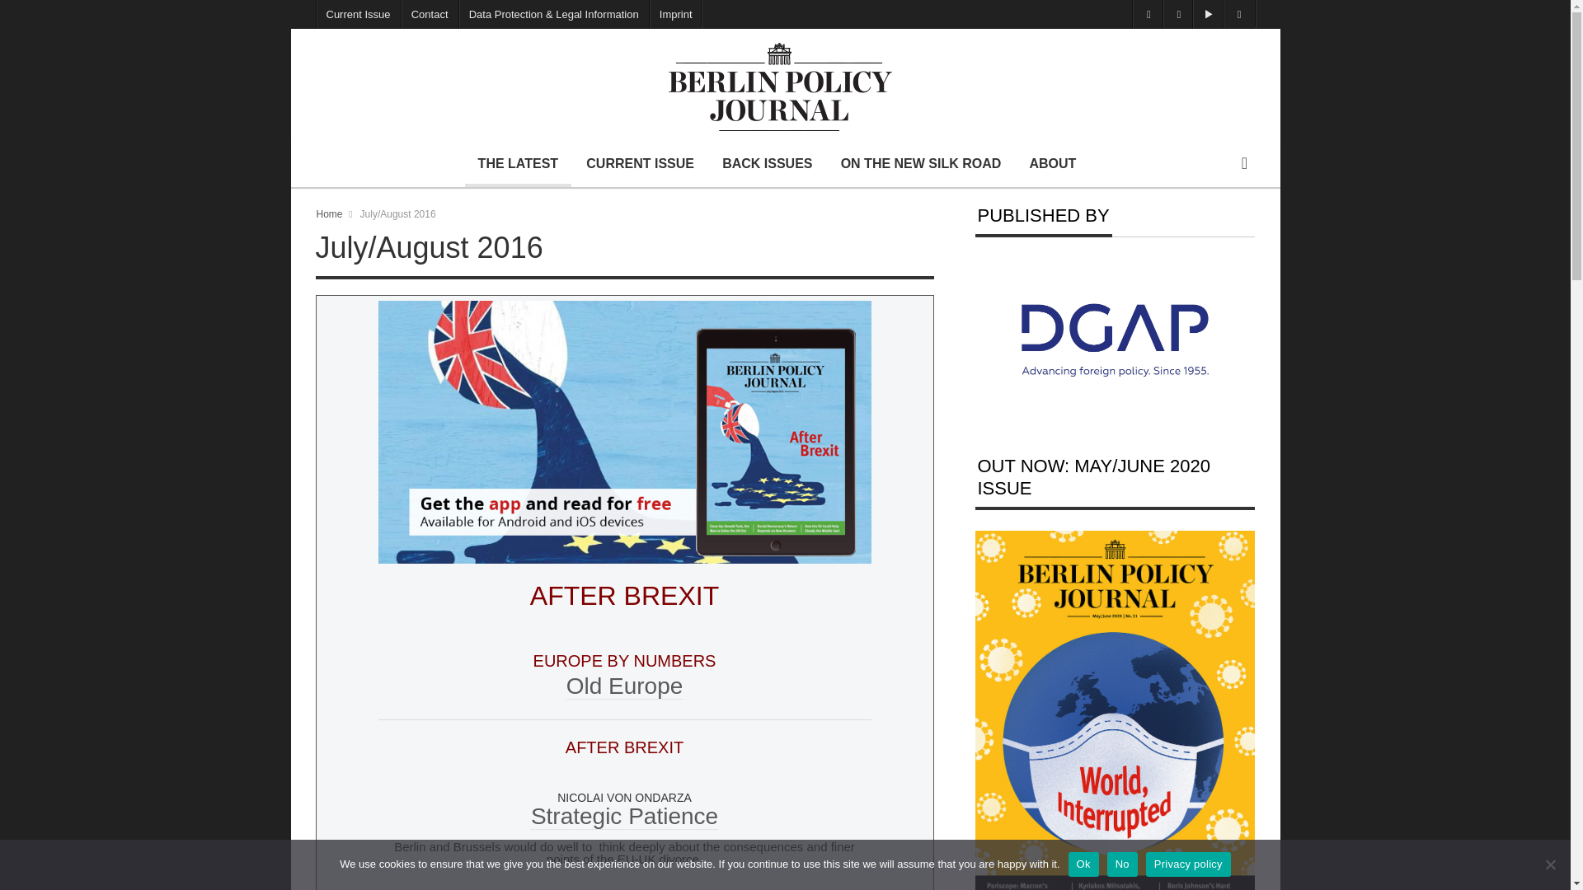 This screenshot has height=890, width=1583. What do you see at coordinates (518, 163) in the screenshot?
I see `THE LATEST` at bounding box center [518, 163].